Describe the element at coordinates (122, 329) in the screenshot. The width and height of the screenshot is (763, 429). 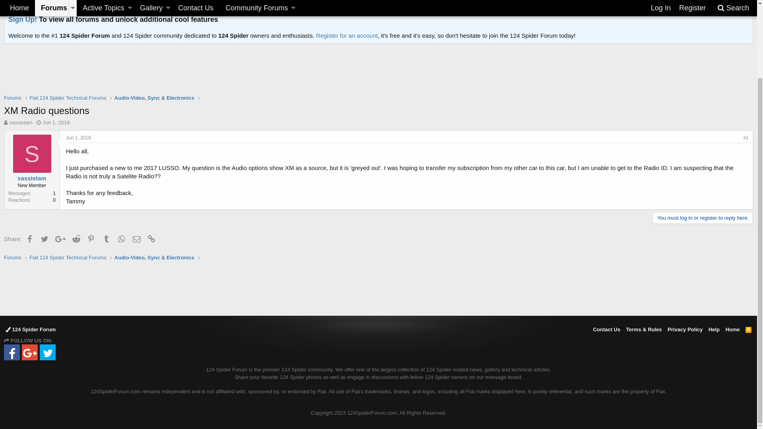
I see `WhatsApp` at that location.